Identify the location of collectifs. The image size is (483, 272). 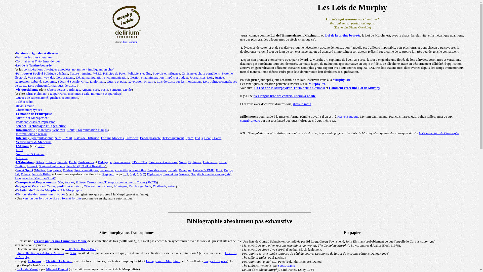
(121, 170).